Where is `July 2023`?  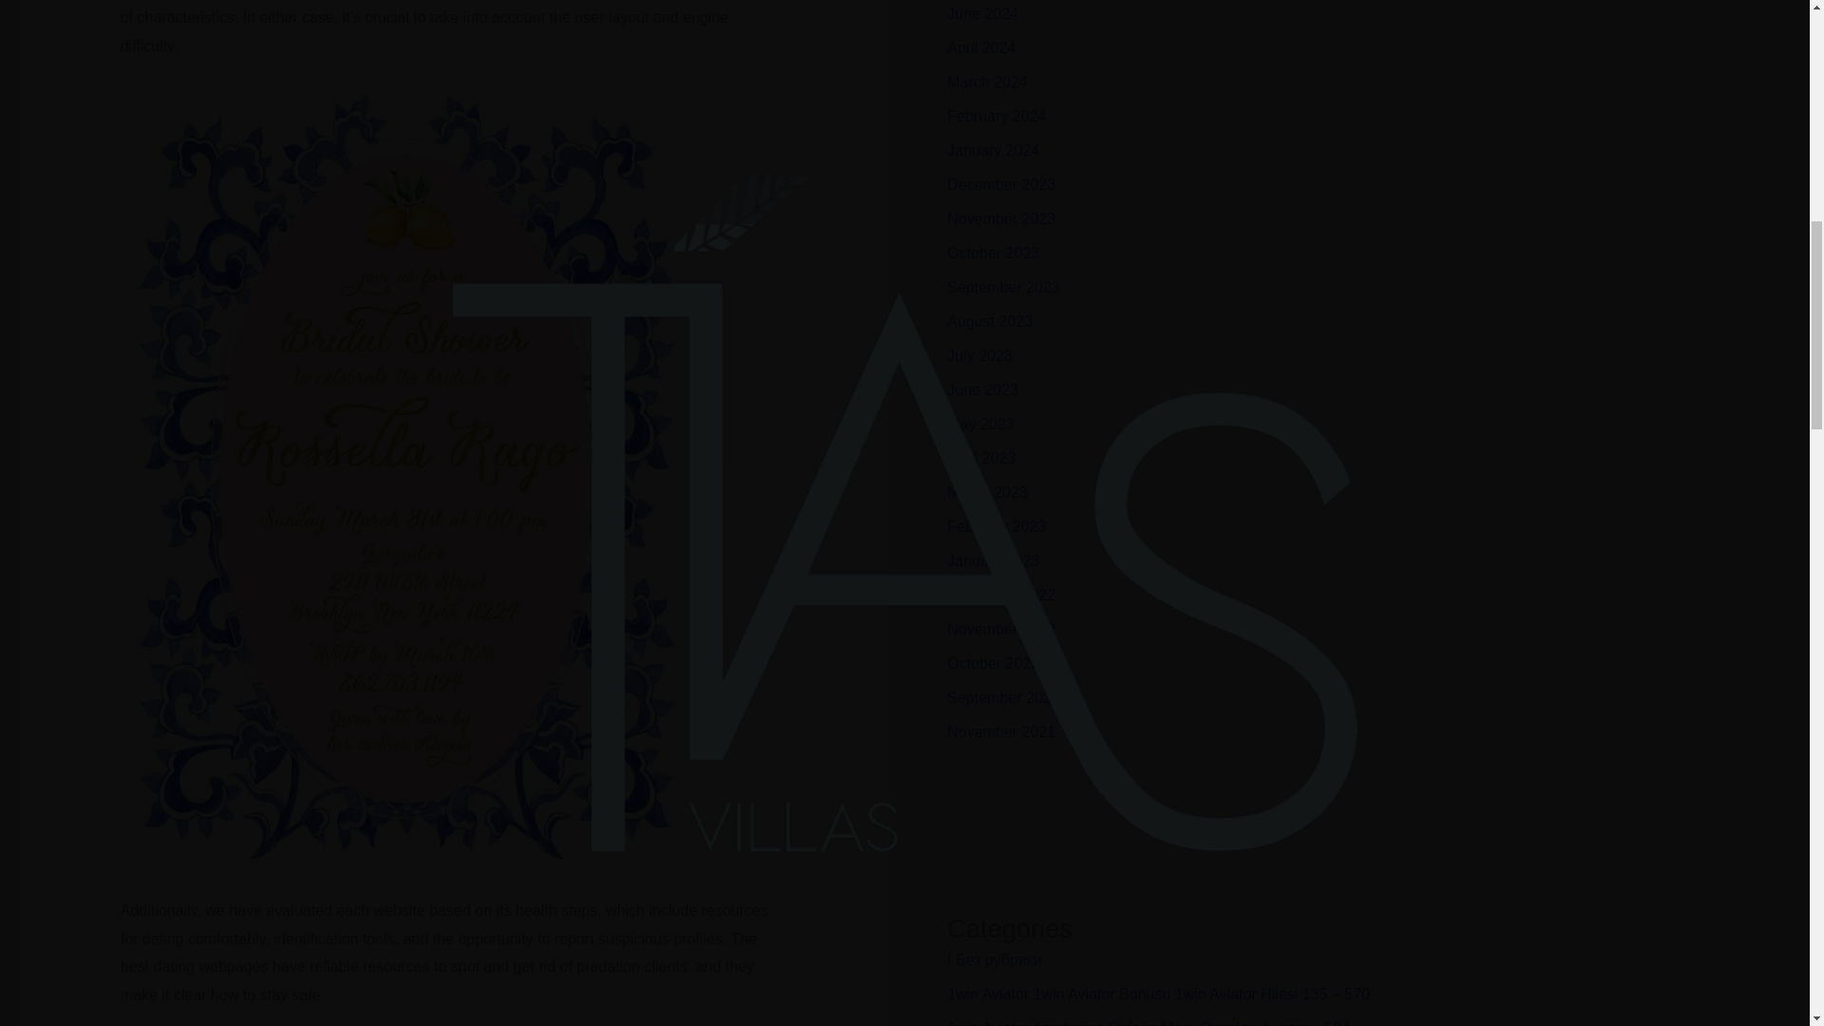
July 2023 is located at coordinates (978, 355).